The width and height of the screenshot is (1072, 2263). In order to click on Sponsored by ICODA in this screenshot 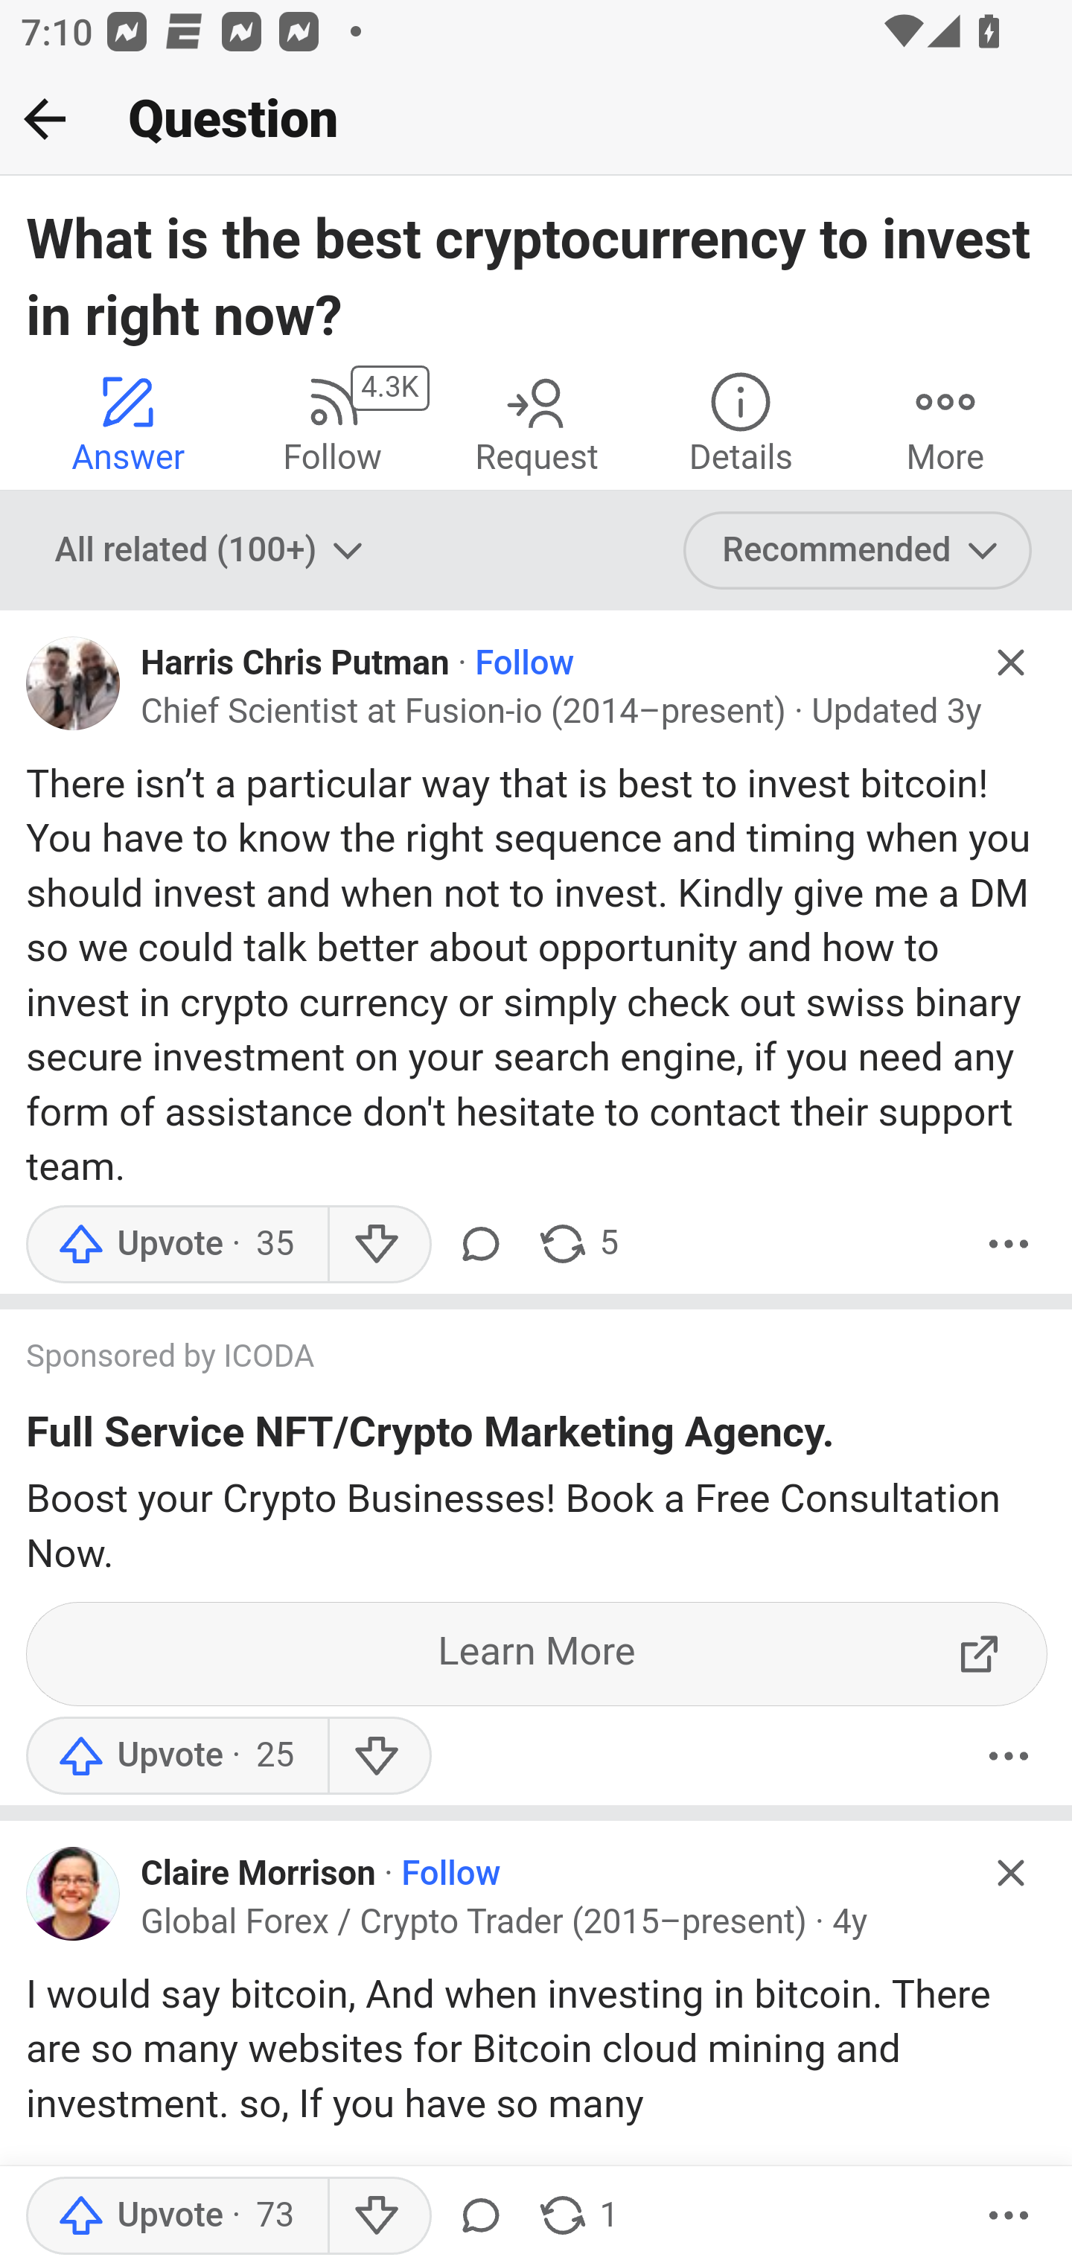, I will do `click(509, 1359)`.